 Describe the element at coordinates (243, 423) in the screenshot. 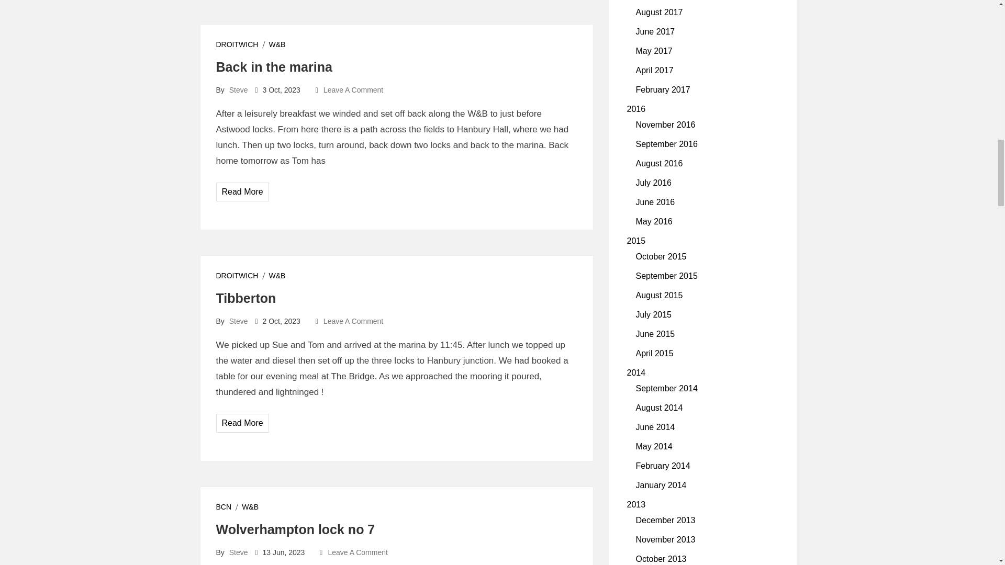

I see `Read More` at that location.